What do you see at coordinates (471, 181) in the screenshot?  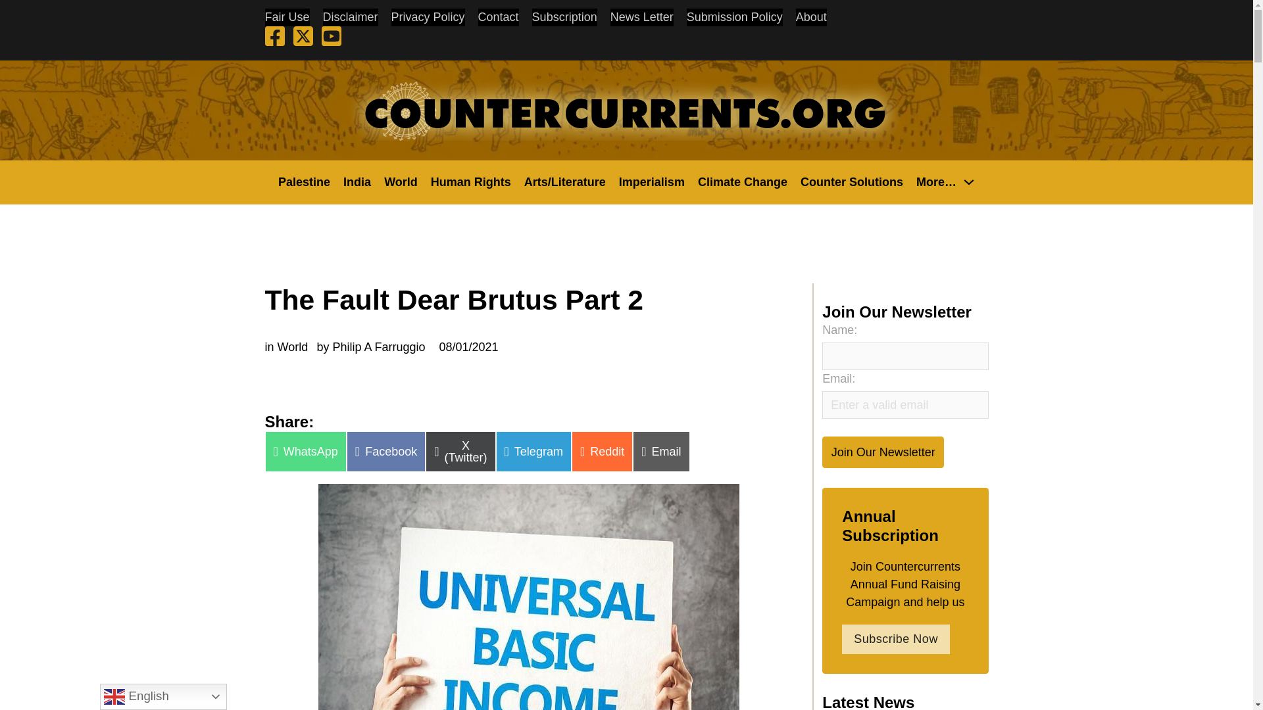 I see `Human Rights` at bounding box center [471, 181].